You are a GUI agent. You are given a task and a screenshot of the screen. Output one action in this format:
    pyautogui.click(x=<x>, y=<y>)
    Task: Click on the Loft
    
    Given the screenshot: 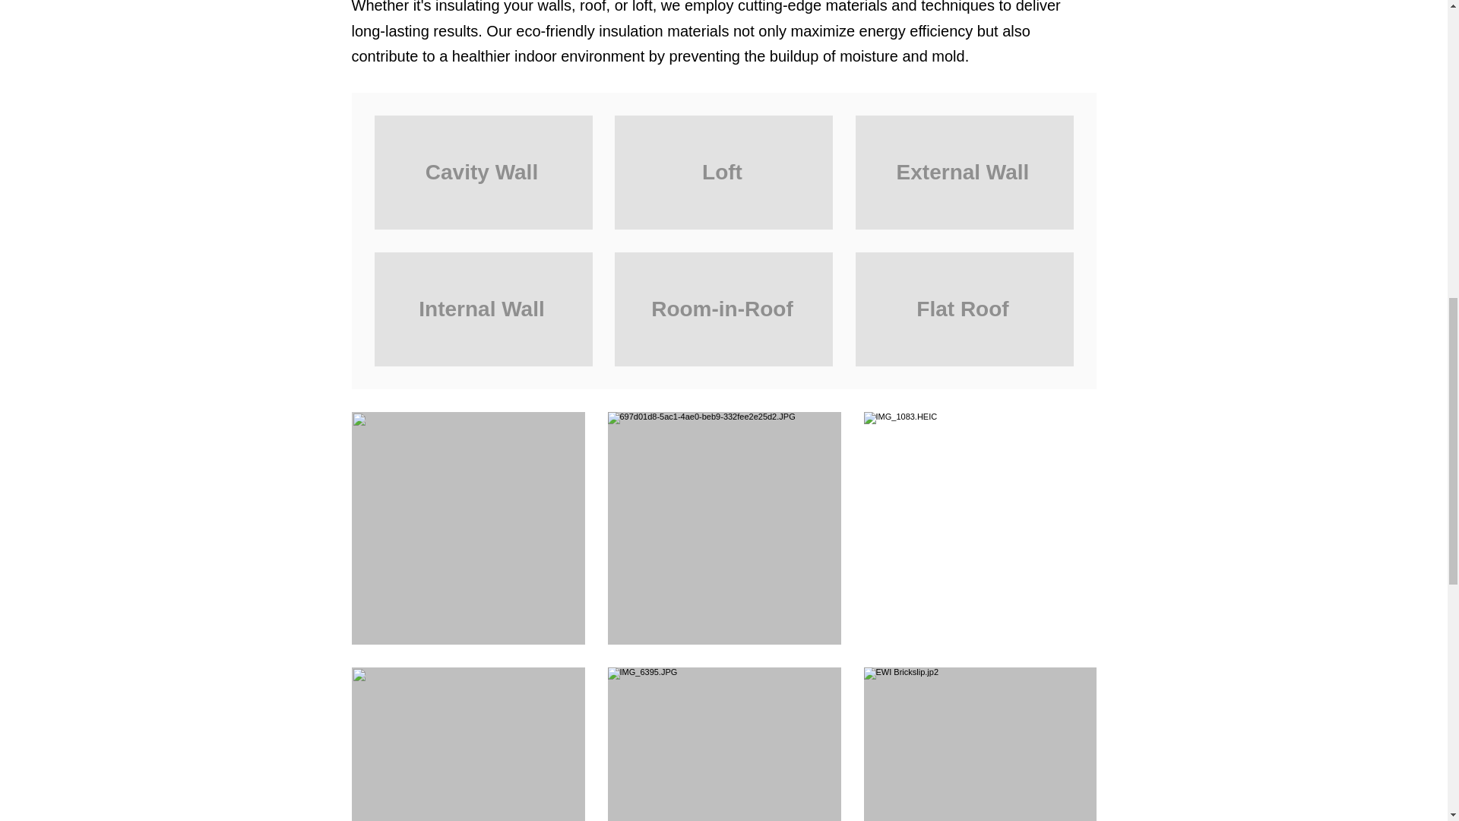 What is the action you would take?
    pyautogui.click(x=723, y=173)
    